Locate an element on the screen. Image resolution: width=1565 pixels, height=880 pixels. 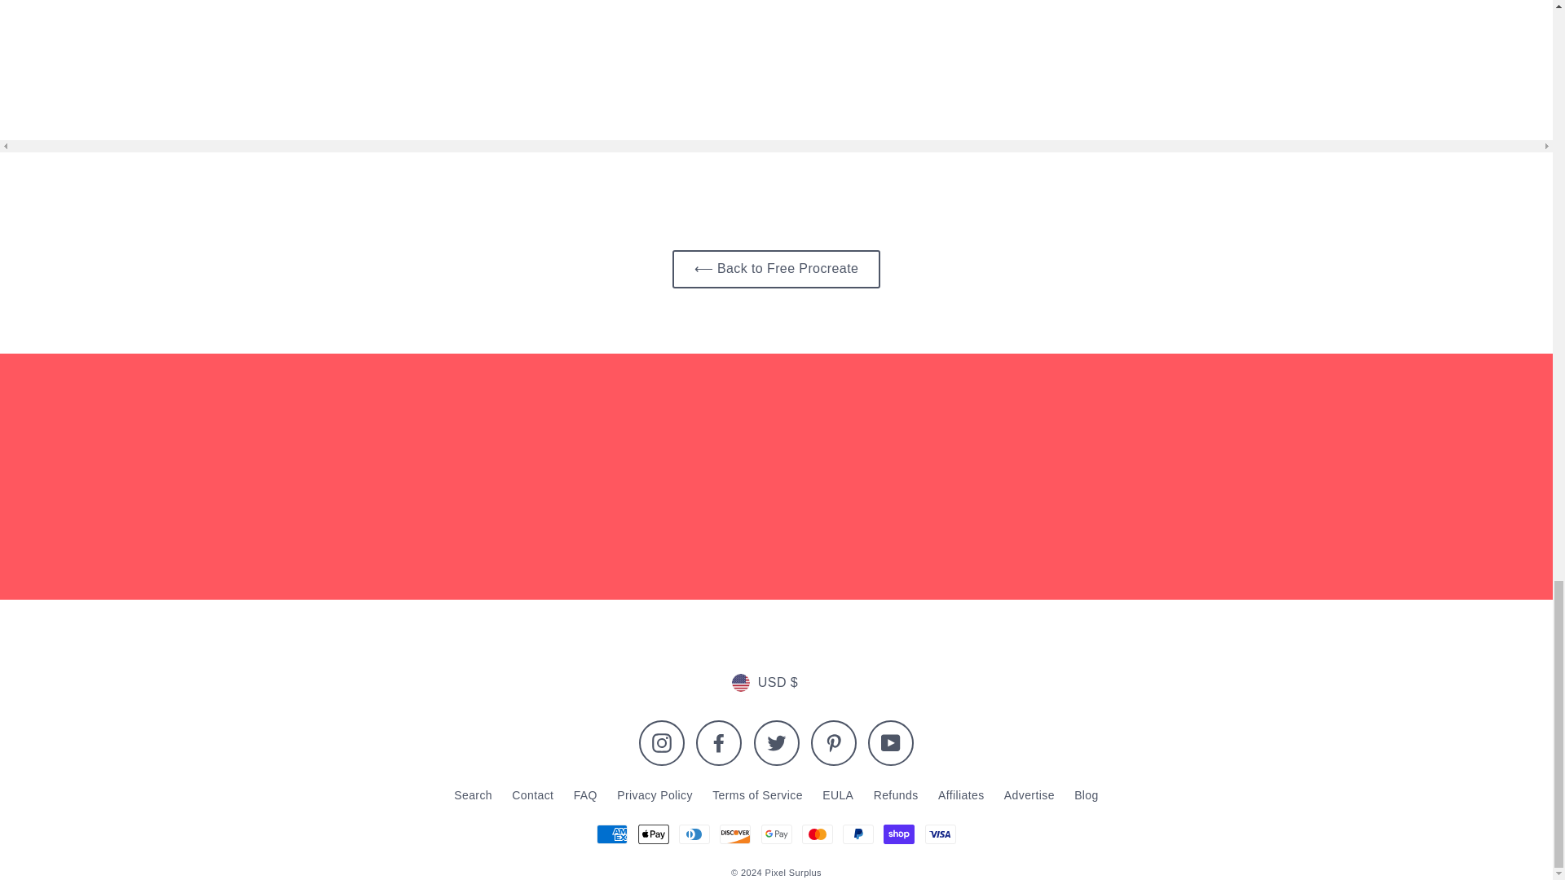
Mastercard is located at coordinates (817, 834).